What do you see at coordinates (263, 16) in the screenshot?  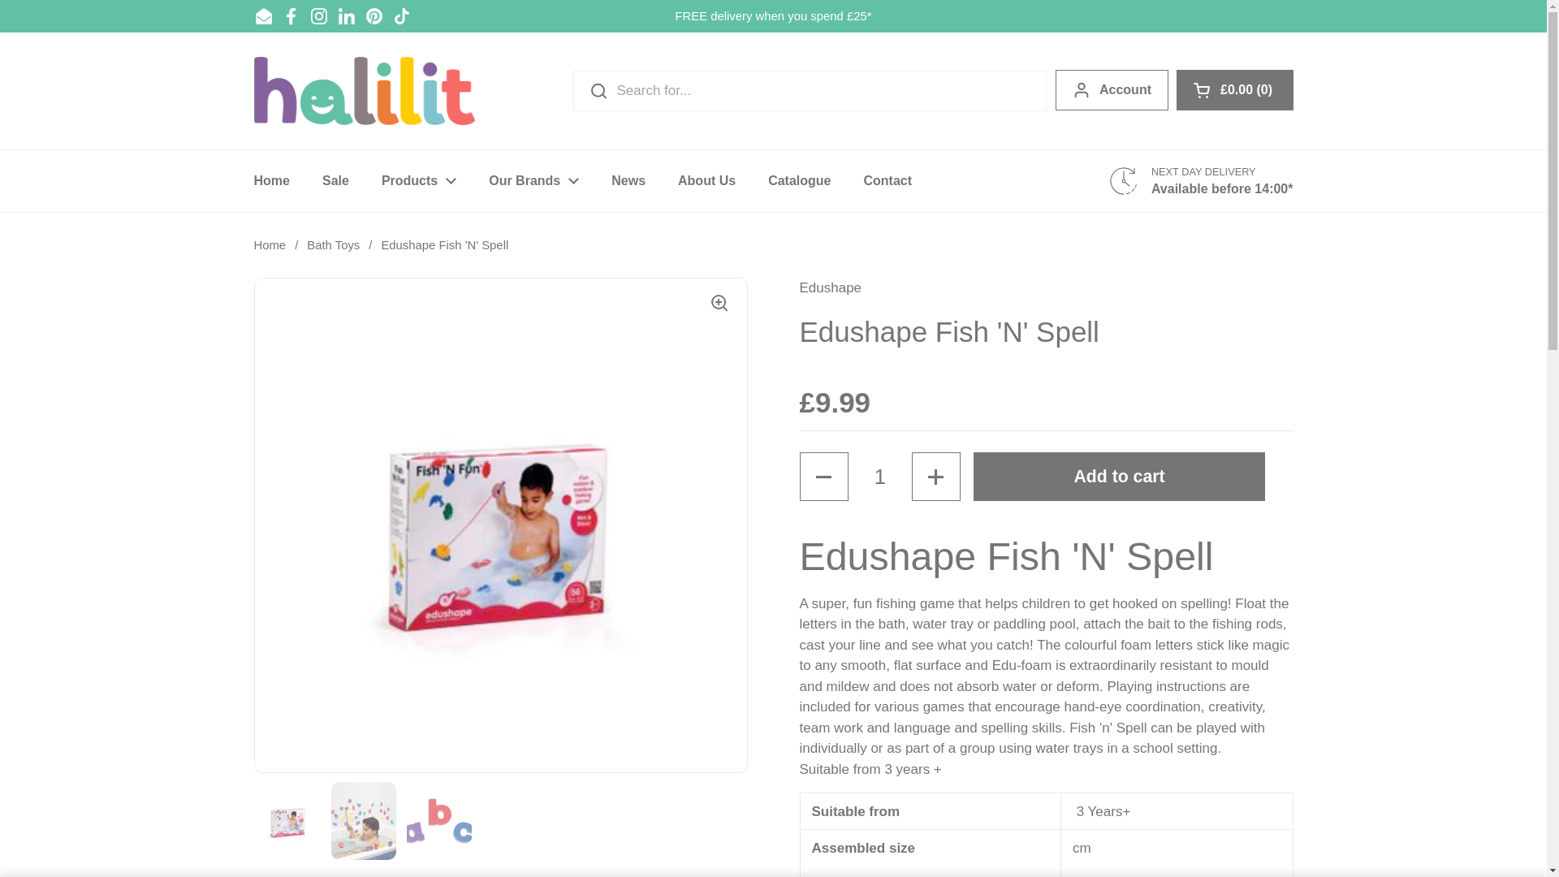 I see `Email` at bounding box center [263, 16].